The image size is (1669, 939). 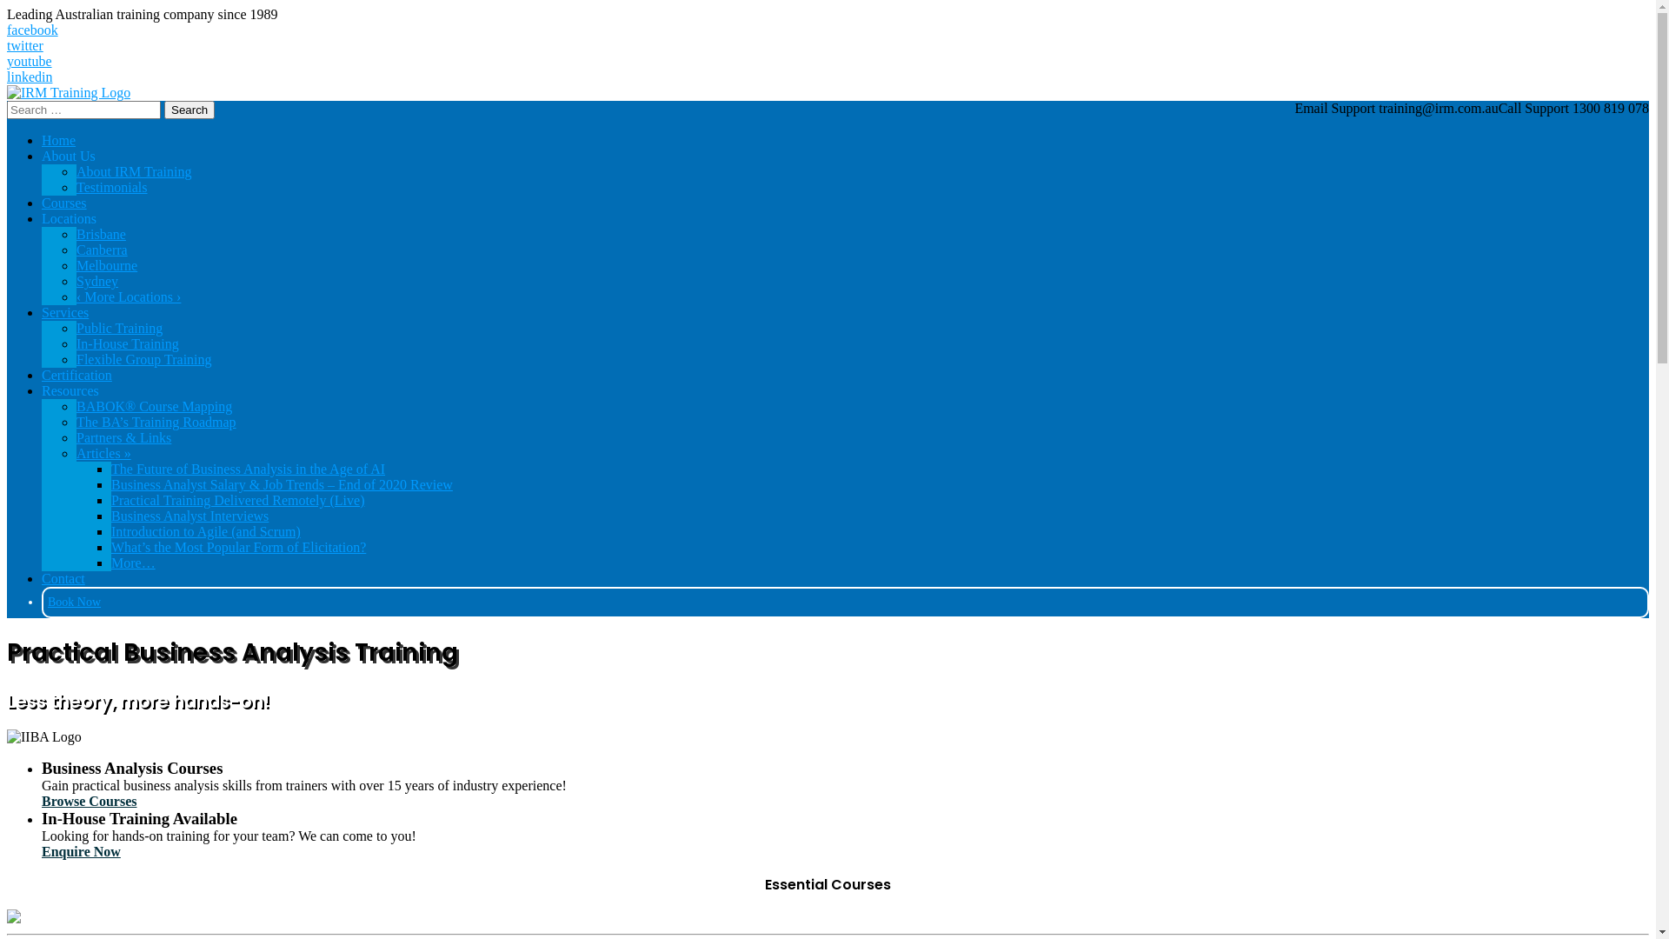 I want to click on Enquire Now, so click(x=82, y=852).